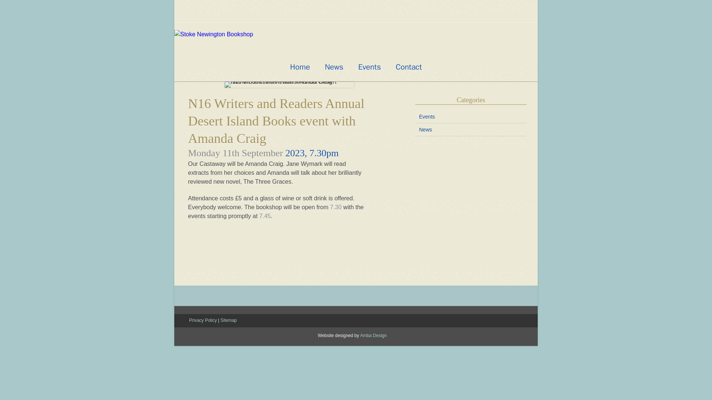  I want to click on Amba Design, so click(373, 335).